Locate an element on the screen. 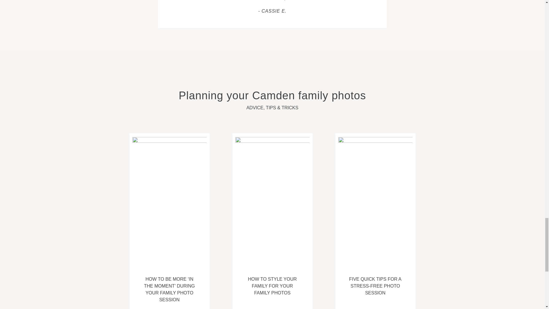 The width and height of the screenshot is (549, 309). HOW TO STYLE YOUR FAMILY FOR YOUR FAMILY PHOTOS is located at coordinates (272, 286).